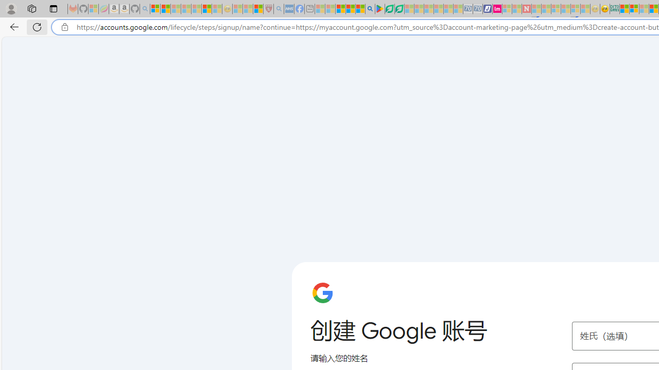 Image resolution: width=659 pixels, height=370 pixels. I want to click on Latest Politics News & Archive | Newsweek.com - Sleeping, so click(526, 9).